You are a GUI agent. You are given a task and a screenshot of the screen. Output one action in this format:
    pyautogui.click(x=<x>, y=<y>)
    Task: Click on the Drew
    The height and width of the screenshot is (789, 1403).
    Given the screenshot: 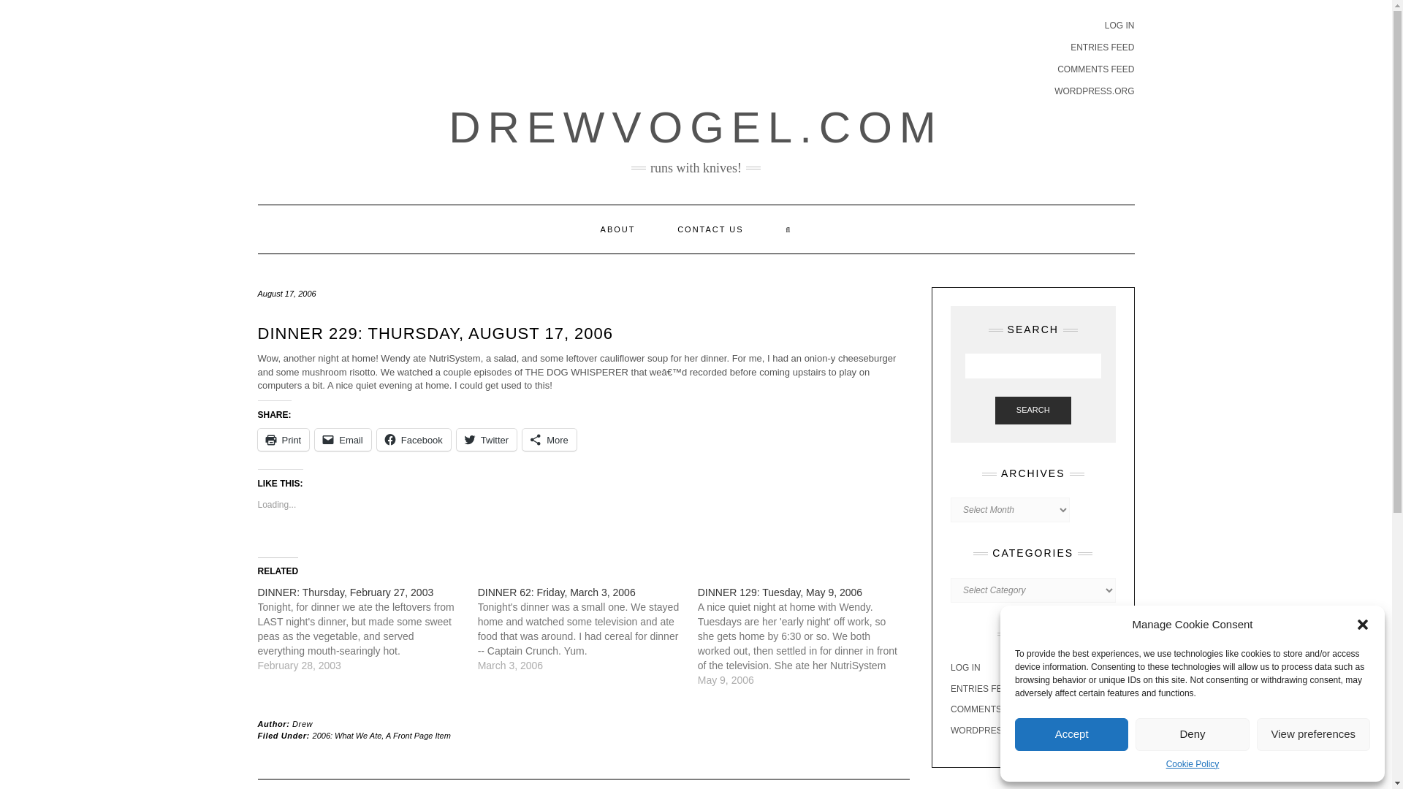 What is the action you would take?
    pyautogui.click(x=303, y=723)
    